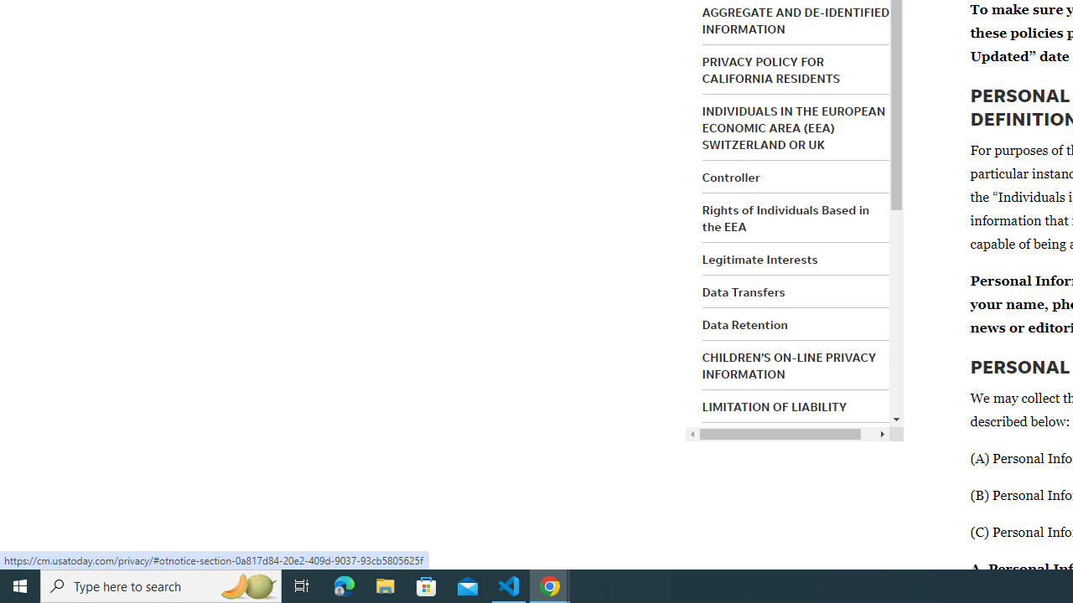 The width and height of the screenshot is (1073, 603). I want to click on Controller, so click(731, 178).